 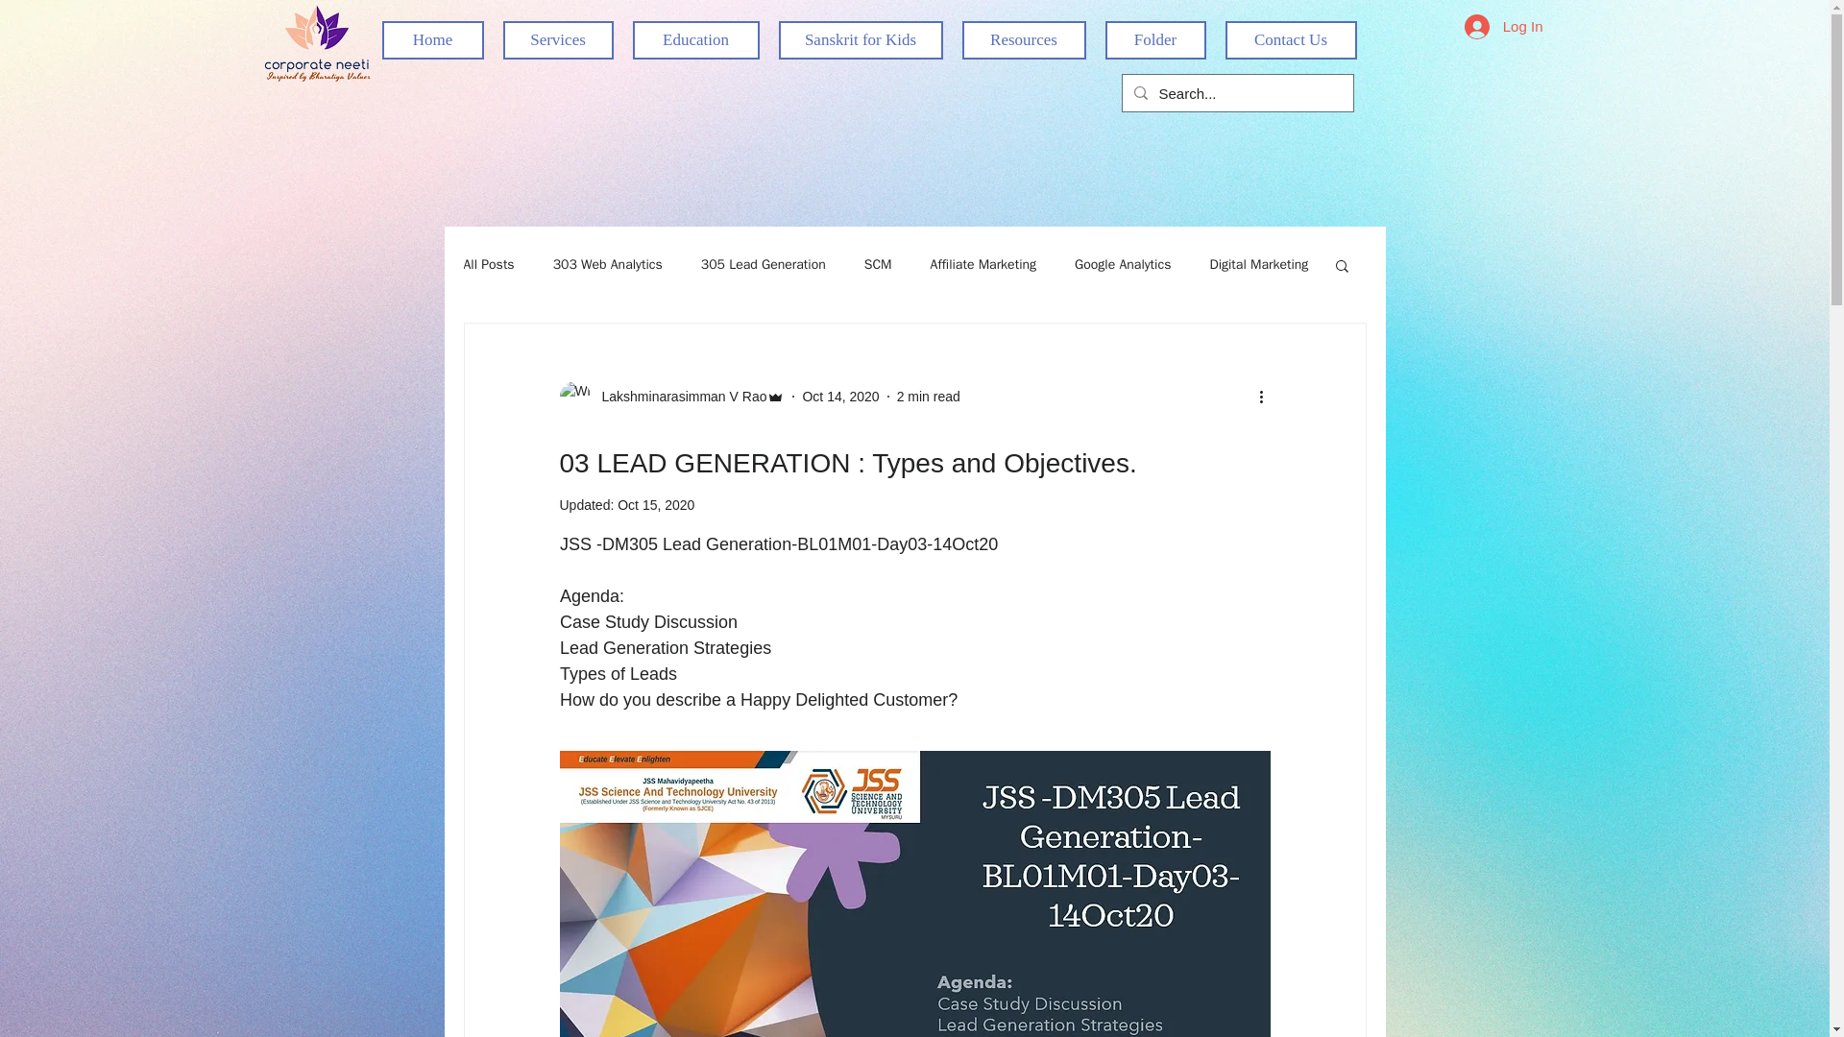 I want to click on Google Analytics, so click(x=1123, y=265).